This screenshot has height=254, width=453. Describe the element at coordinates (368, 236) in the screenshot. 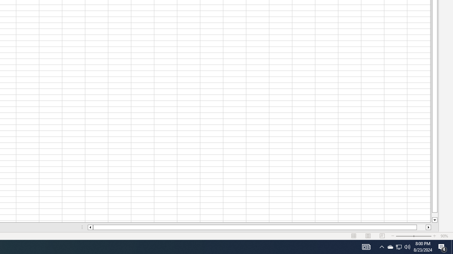

I see `Page Layout` at that location.